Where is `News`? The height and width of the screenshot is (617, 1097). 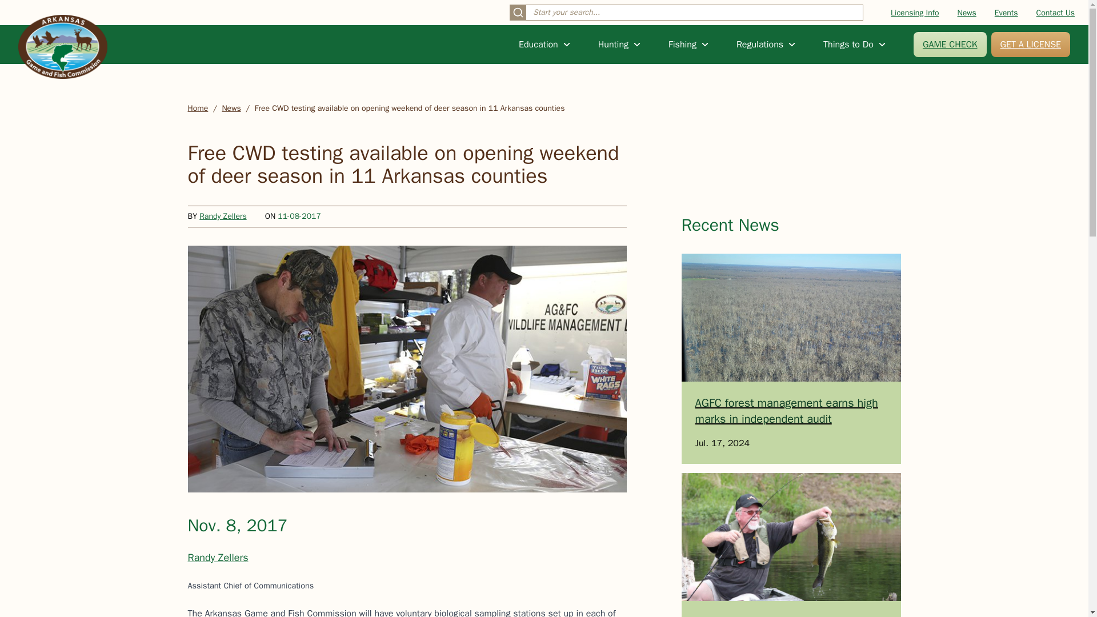 News is located at coordinates (967, 13).